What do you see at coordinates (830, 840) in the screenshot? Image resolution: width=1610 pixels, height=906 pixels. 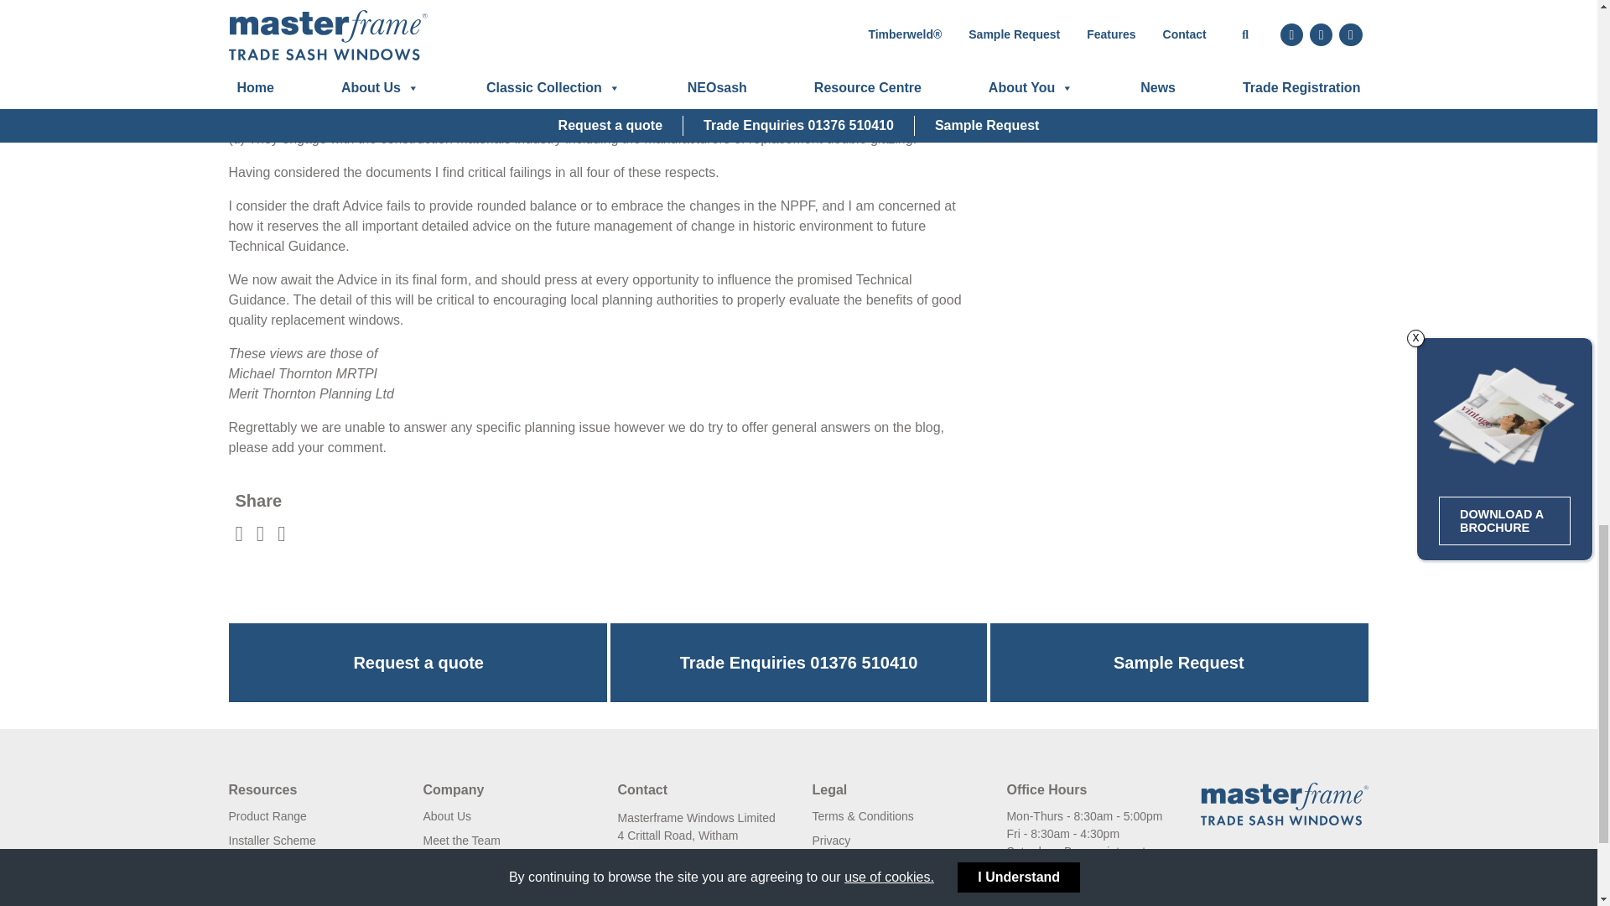 I see `Privacy` at bounding box center [830, 840].